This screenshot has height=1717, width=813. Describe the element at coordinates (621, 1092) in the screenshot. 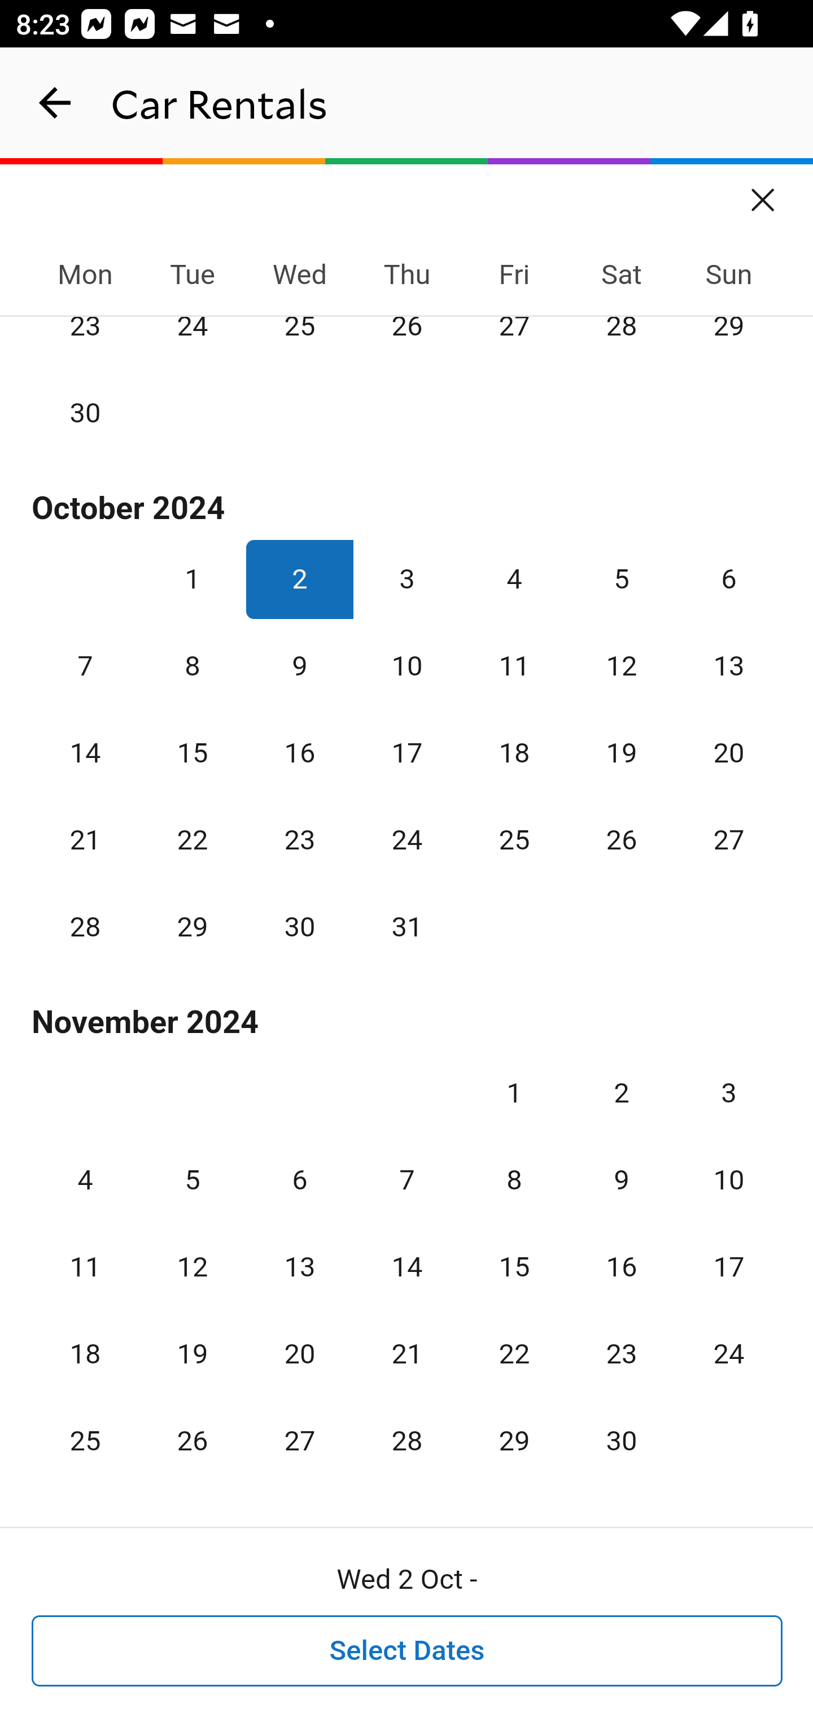

I see `2 November 2024` at that location.